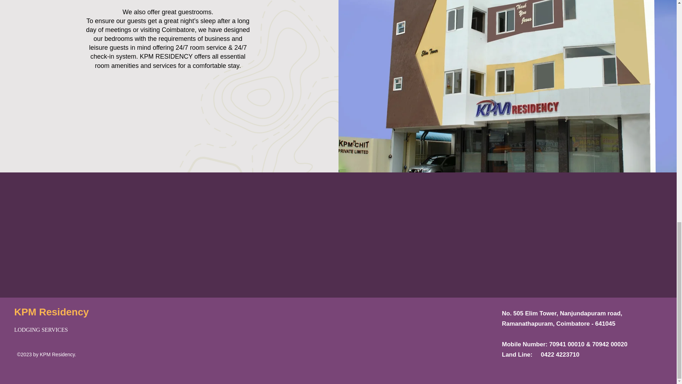 The width and height of the screenshot is (682, 384). What do you see at coordinates (562, 313) in the screenshot?
I see `No. 505 Elim Tower, Nanjundapuram road,` at bounding box center [562, 313].